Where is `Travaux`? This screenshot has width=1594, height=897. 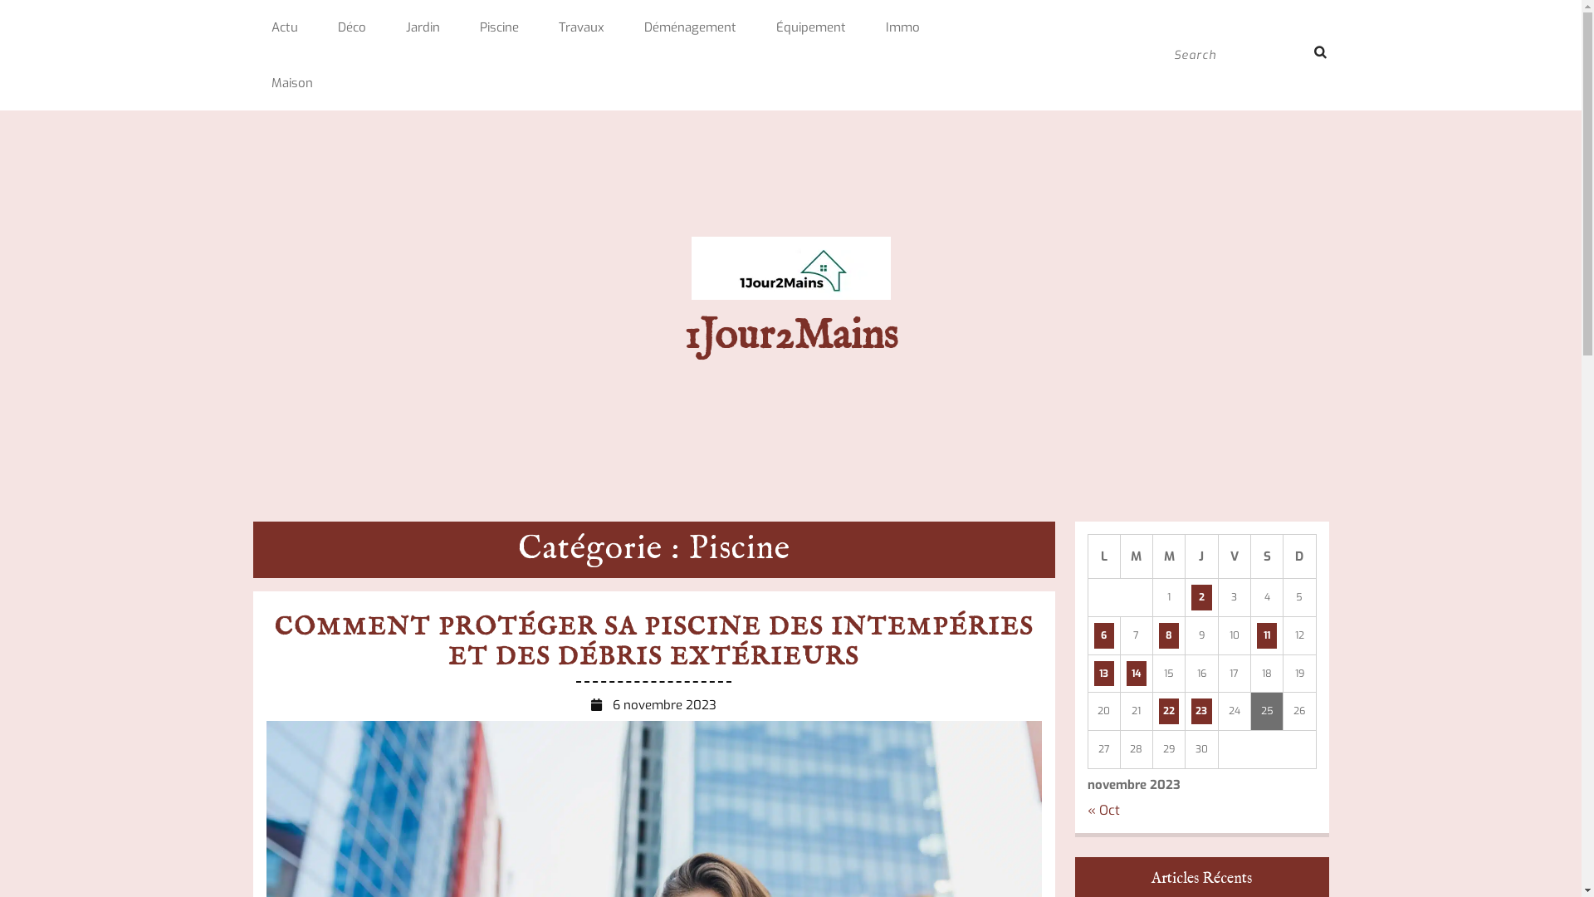 Travaux is located at coordinates (581, 28).